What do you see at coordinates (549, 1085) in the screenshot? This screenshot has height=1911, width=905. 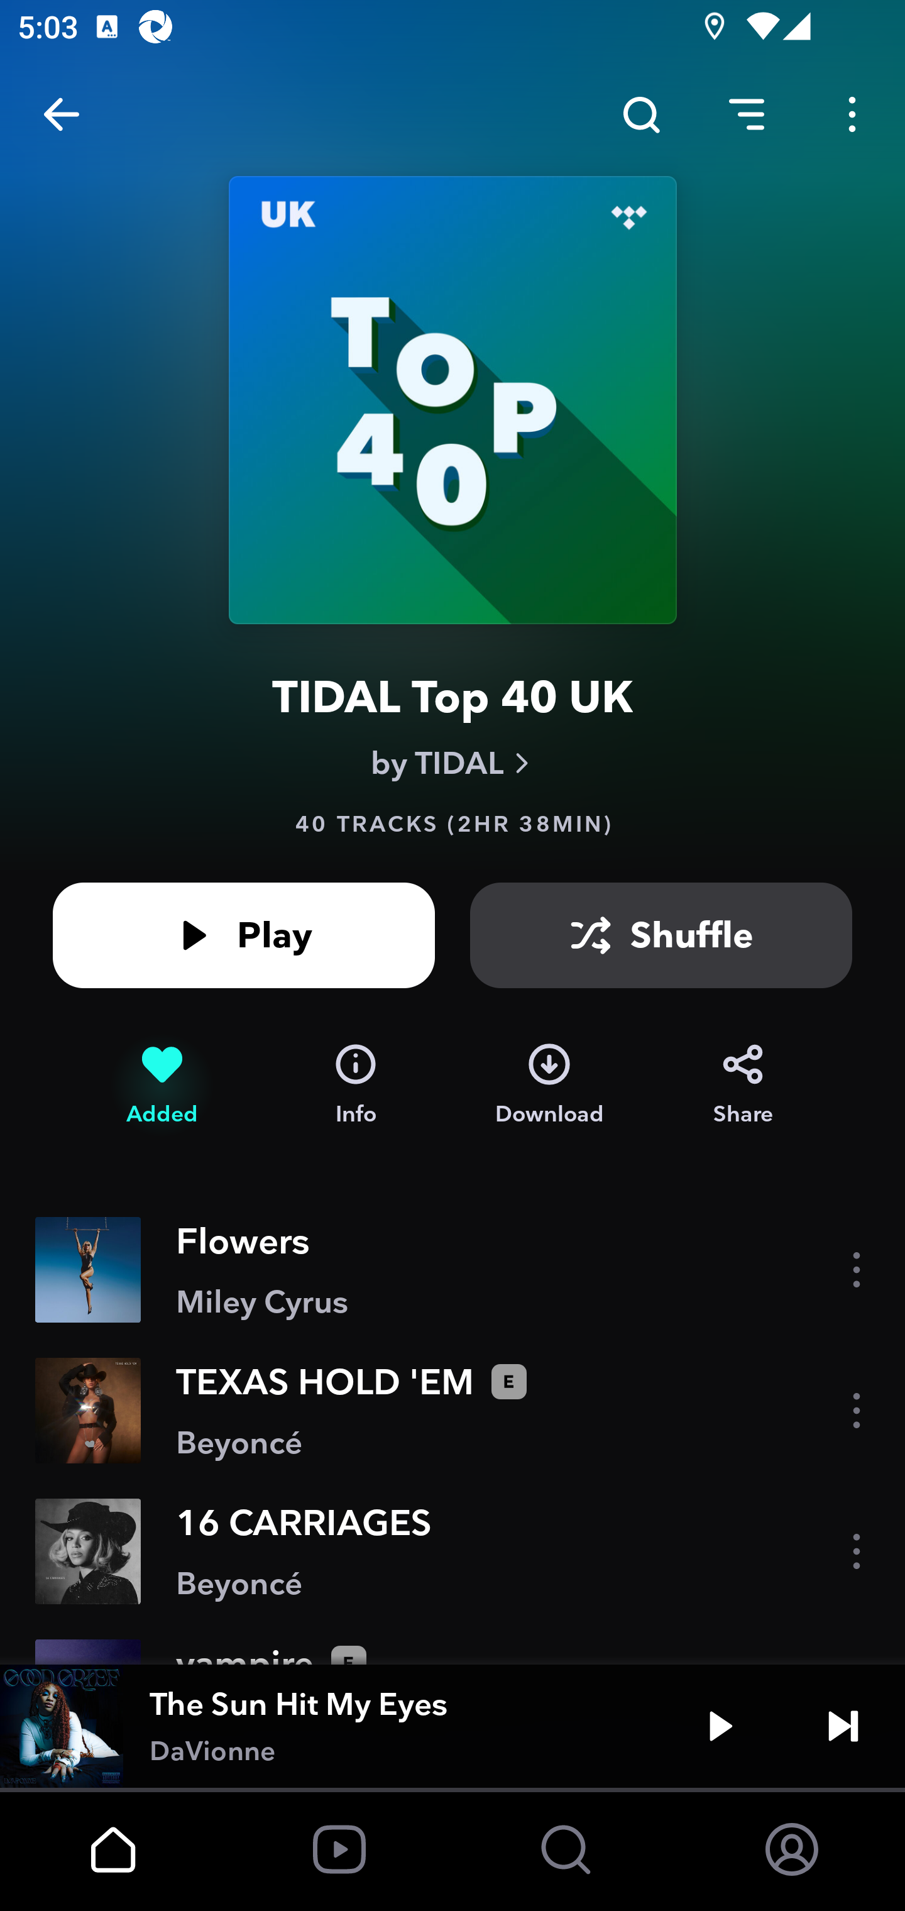 I see `Download` at bounding box center [549, 1085].